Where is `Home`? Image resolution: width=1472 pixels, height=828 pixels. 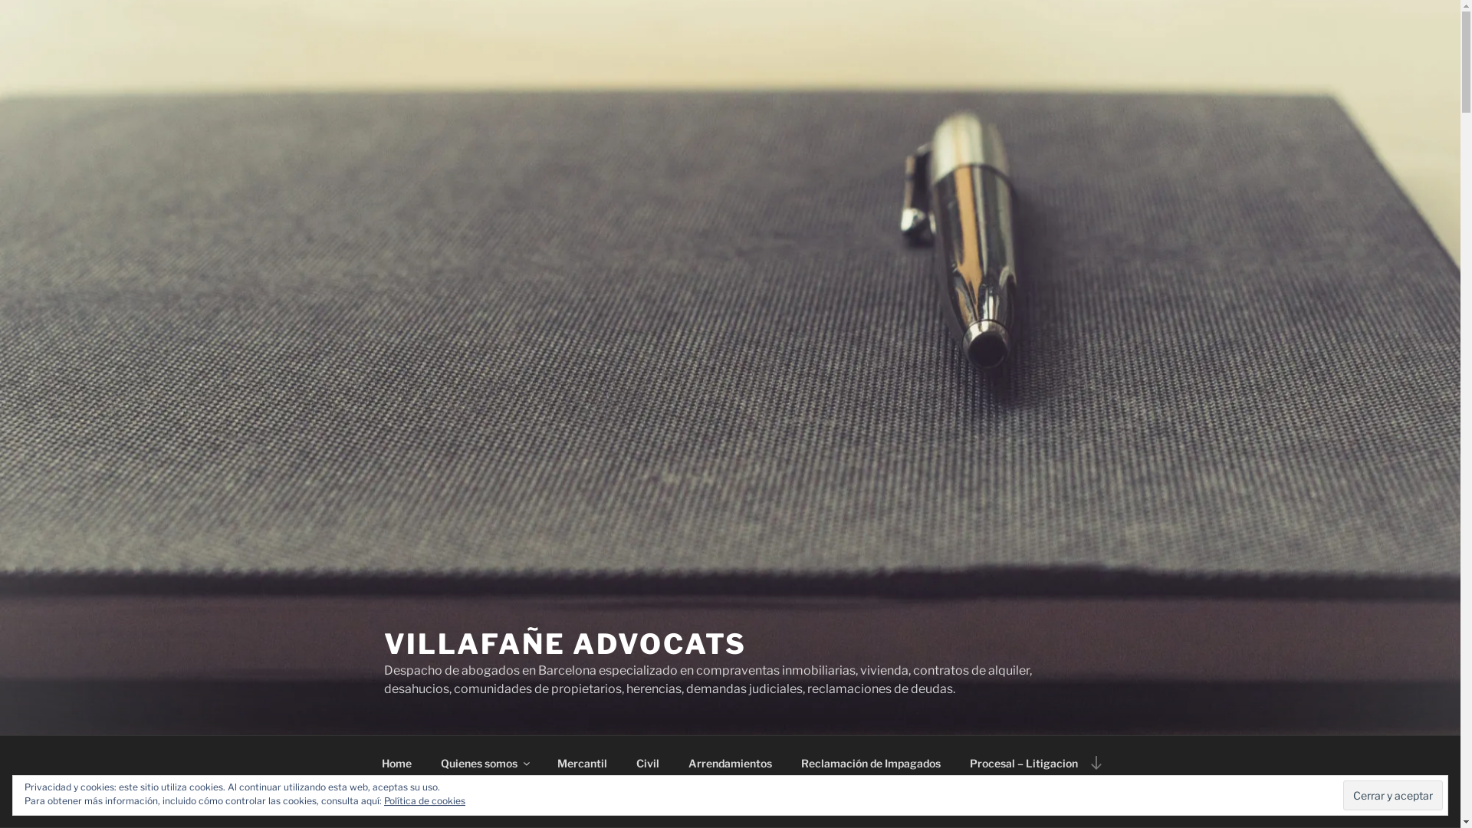 Home is located at coordinates (396, 762).